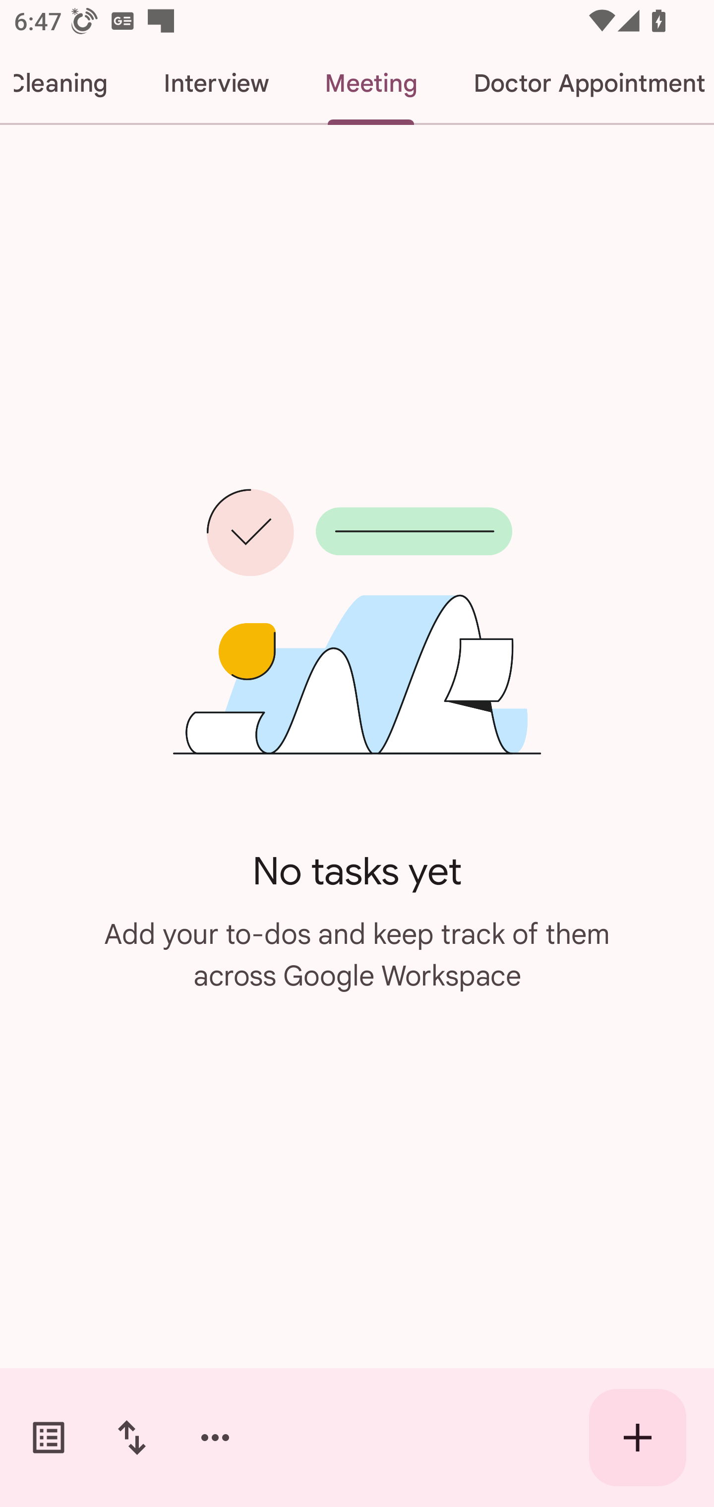 This screenshot has height=1507, width=714. I want to click on Cleaning, so click(67, 83).